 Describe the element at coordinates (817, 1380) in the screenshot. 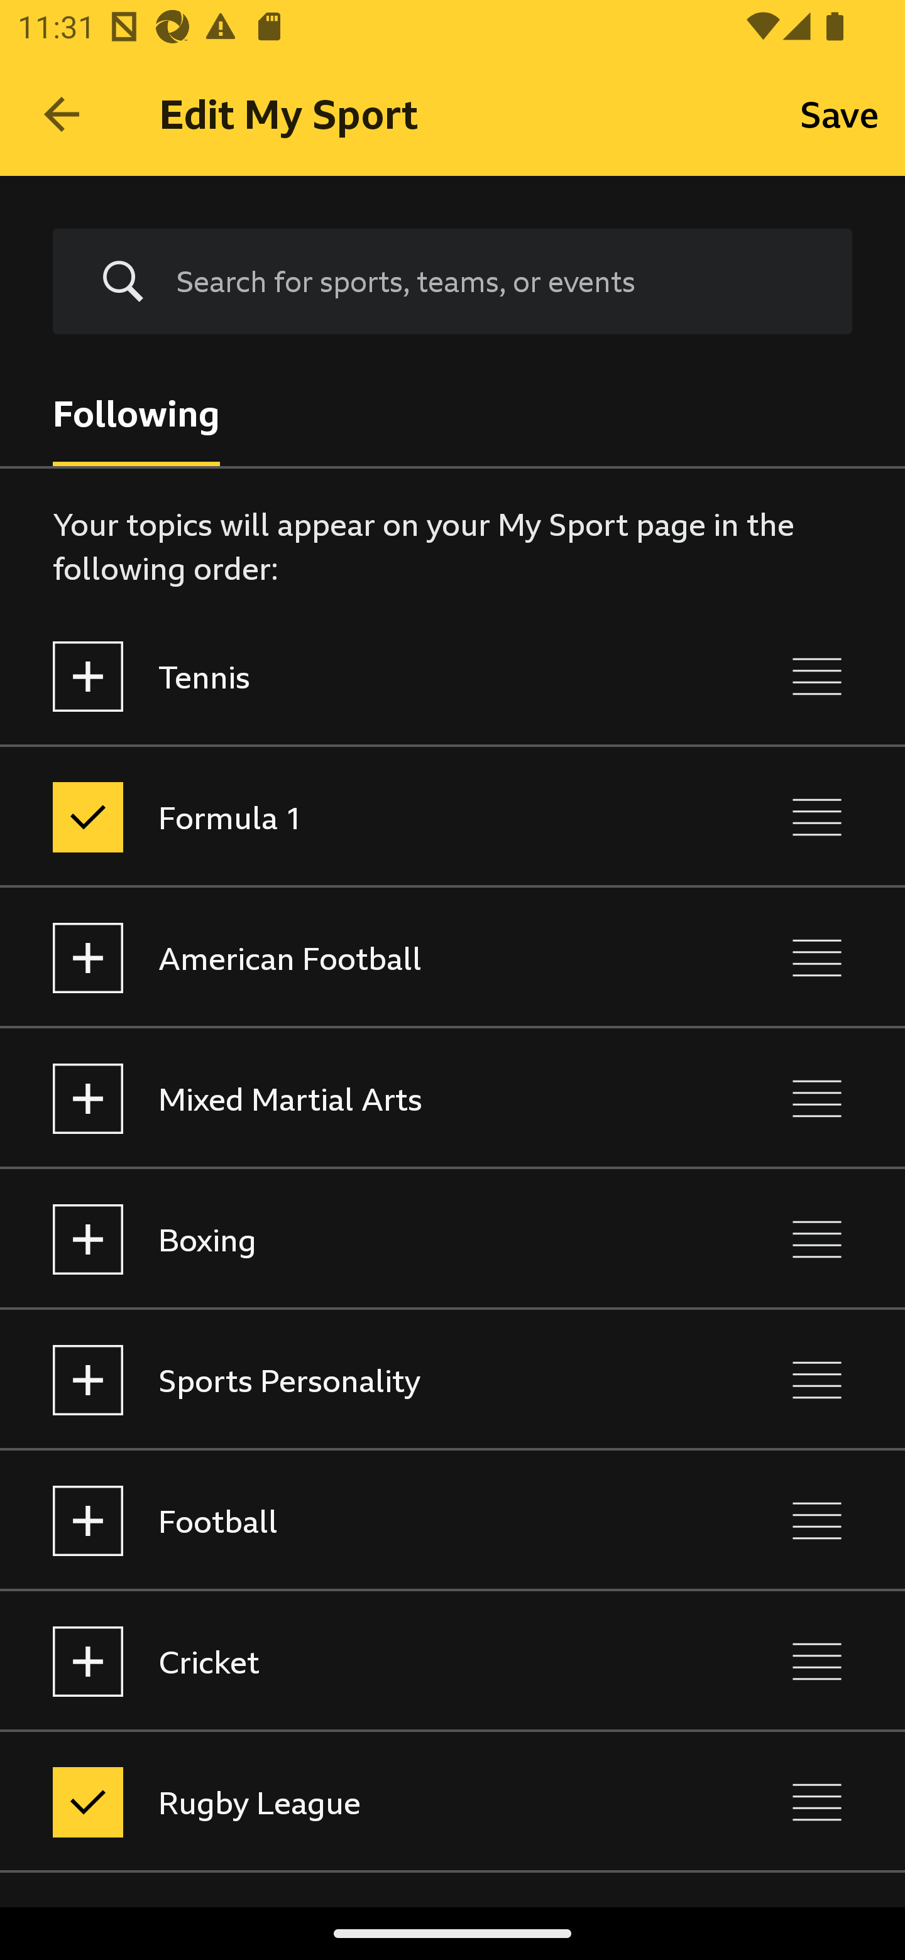

I see `Reorder Sports Personality` at that location.